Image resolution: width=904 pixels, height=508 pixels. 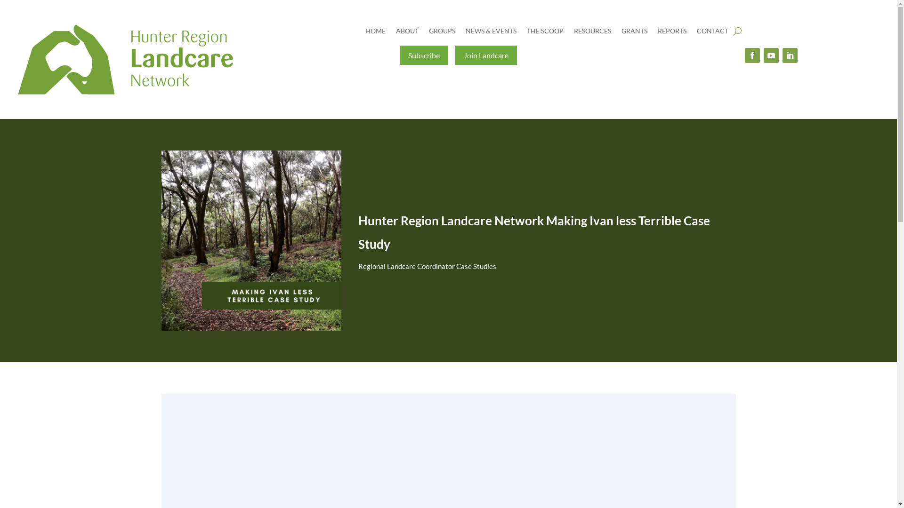 I want to click on Subscribe, so click(x=424, y=56).